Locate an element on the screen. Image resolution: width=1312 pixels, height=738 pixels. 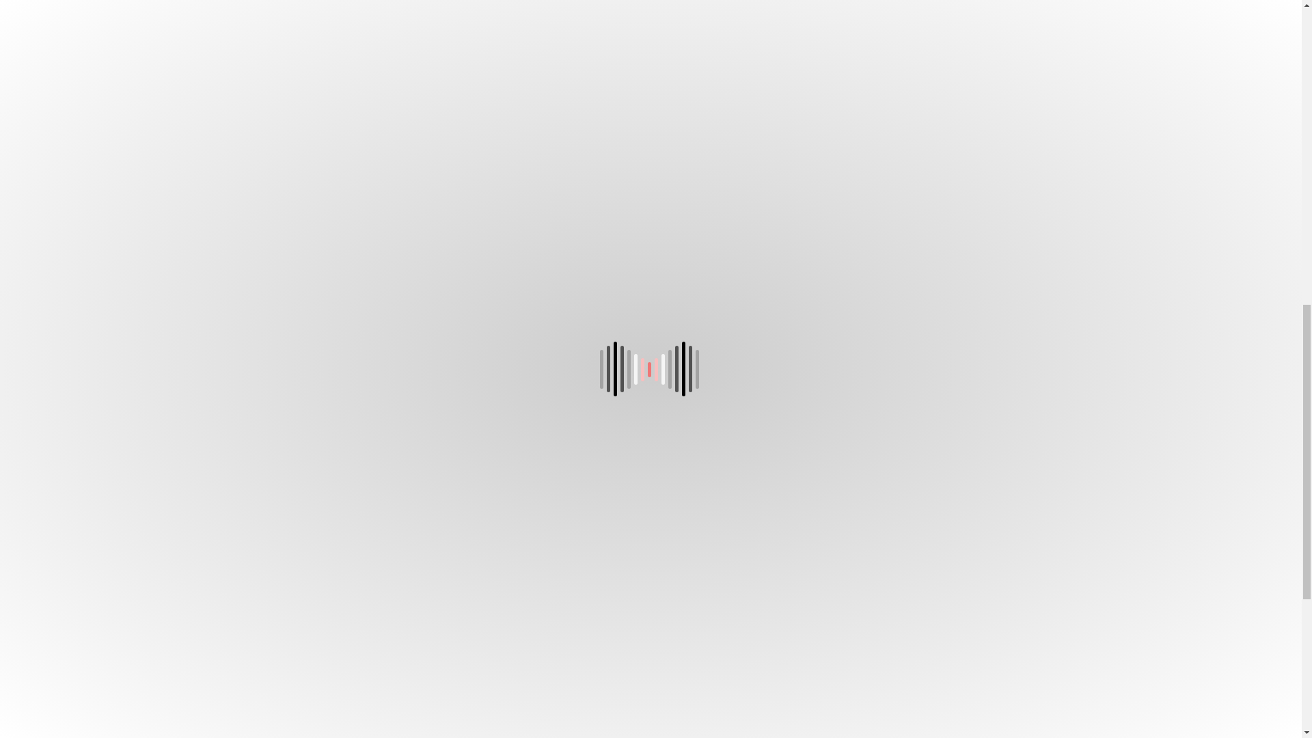
How to arrive is located at coordinates (651, 620).